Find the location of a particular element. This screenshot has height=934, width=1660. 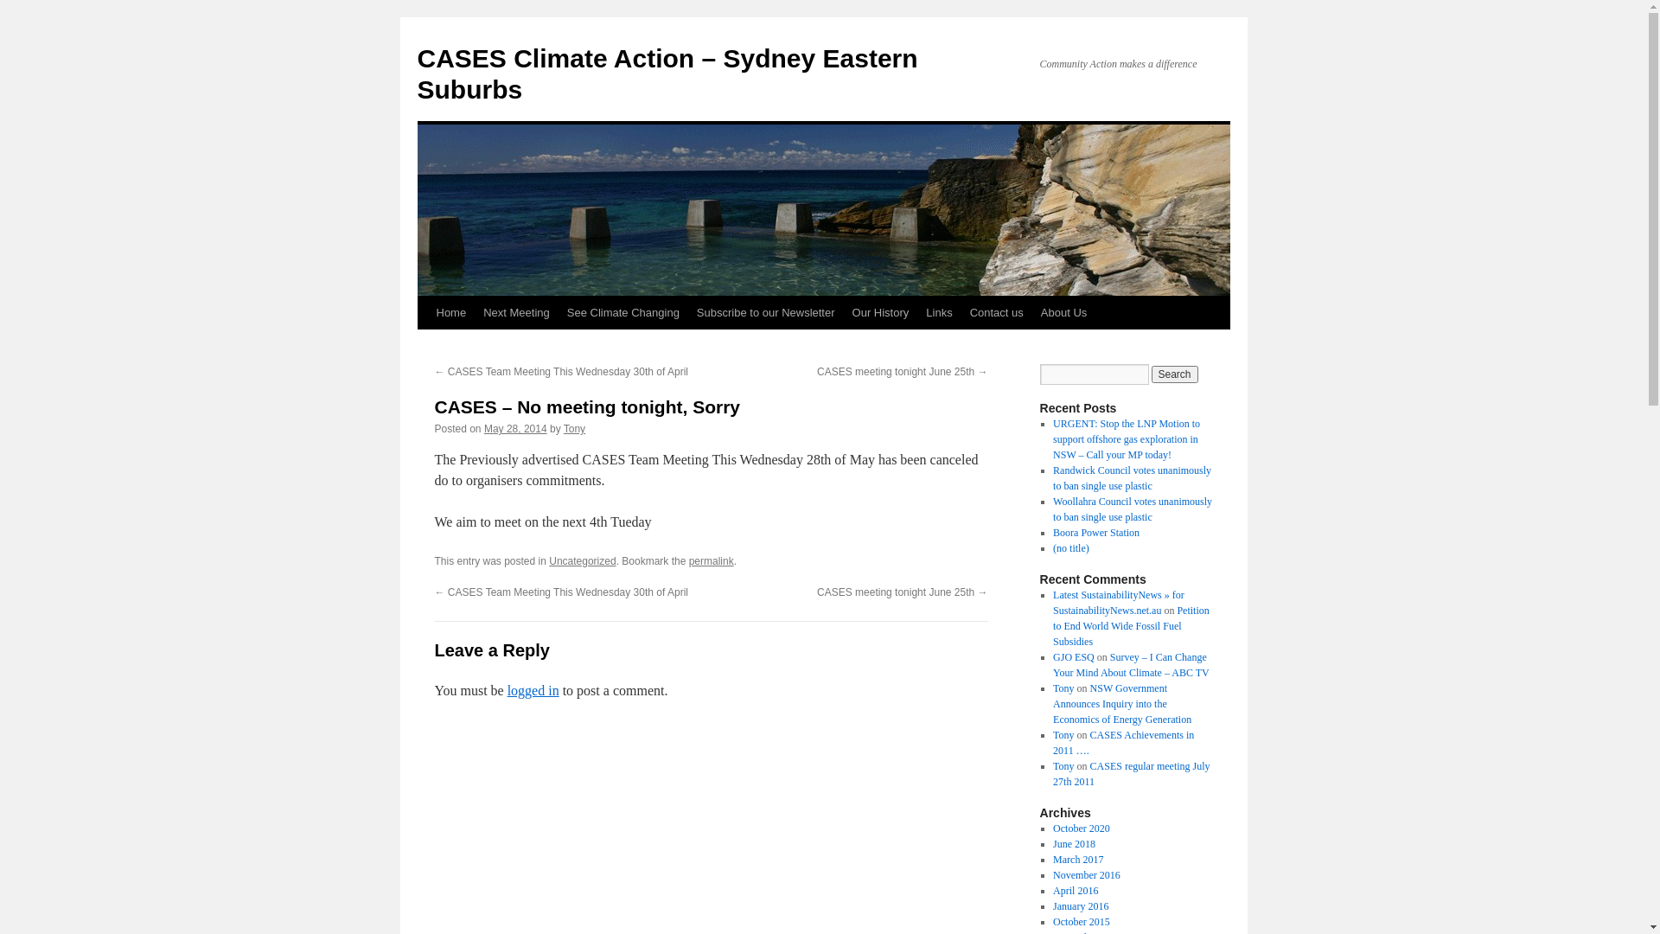

Randwick Council votes unanimously to ban single use plastic is located at coordinates (1133, 478).